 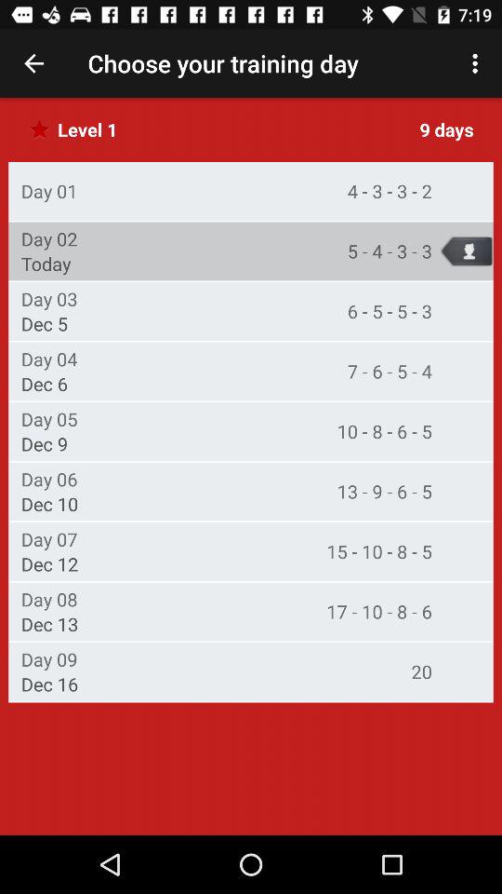 I want to click on turn on item next to the choose your training icon, so click(x=478, y=63).